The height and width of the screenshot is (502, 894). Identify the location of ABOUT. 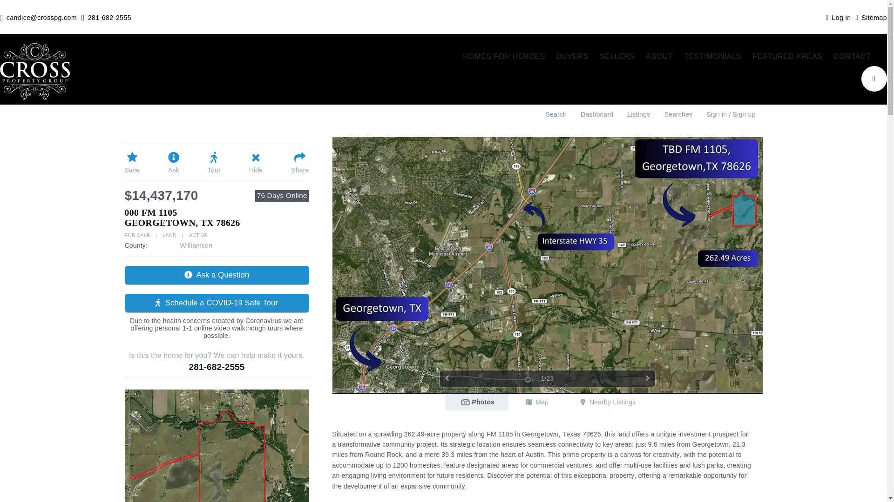
(659, 57).